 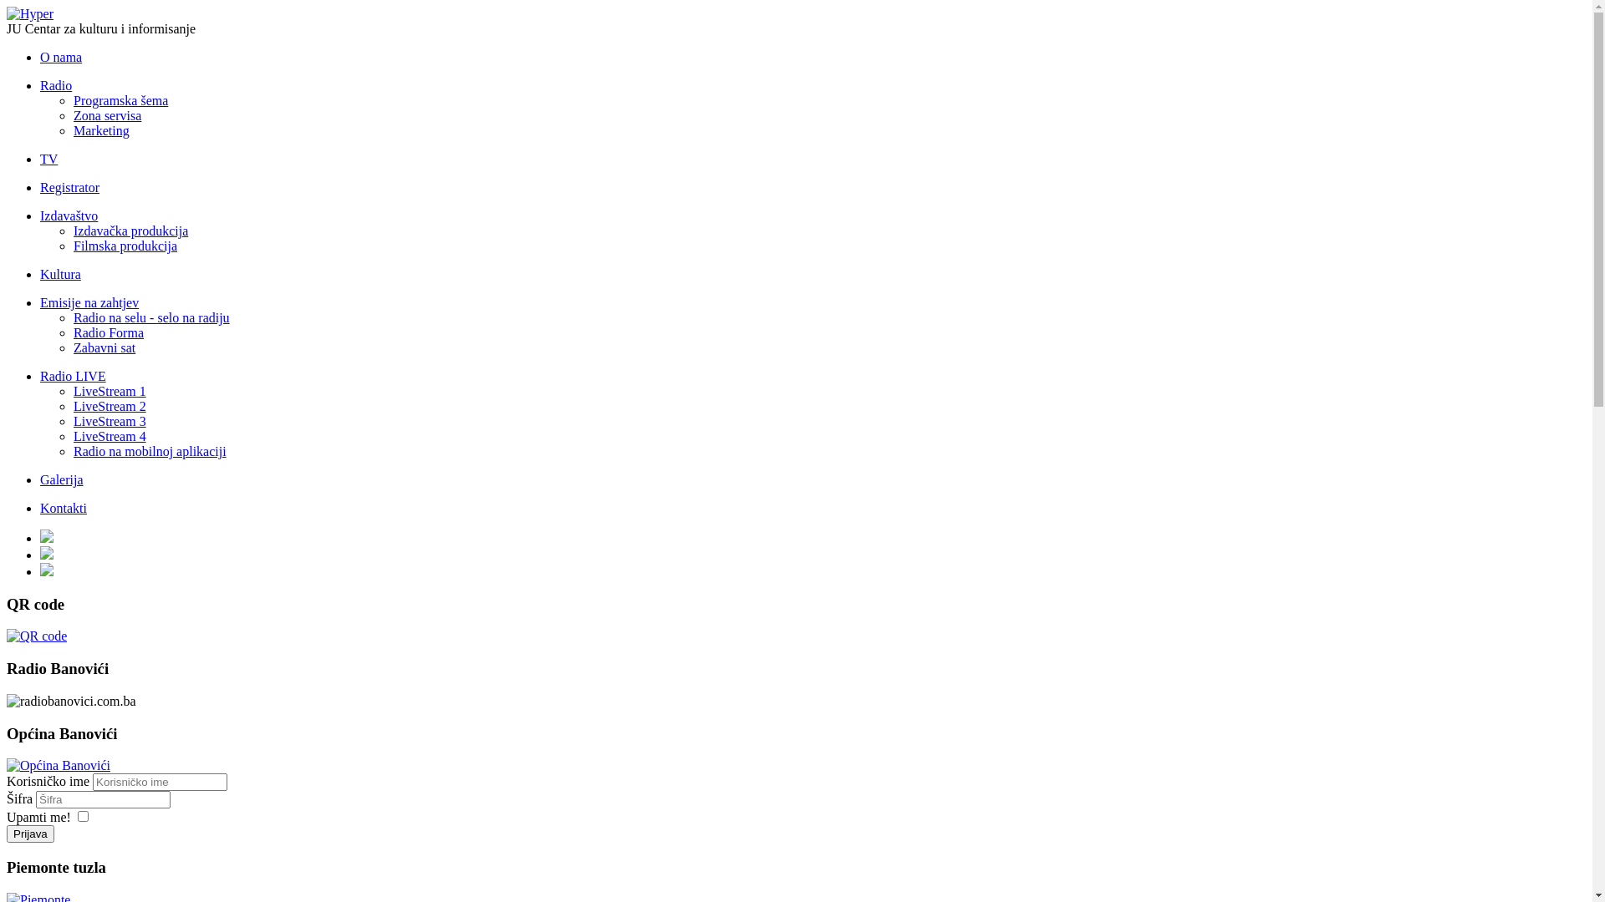 I want to click on LiveStream 2, so click(x=110, y=406).